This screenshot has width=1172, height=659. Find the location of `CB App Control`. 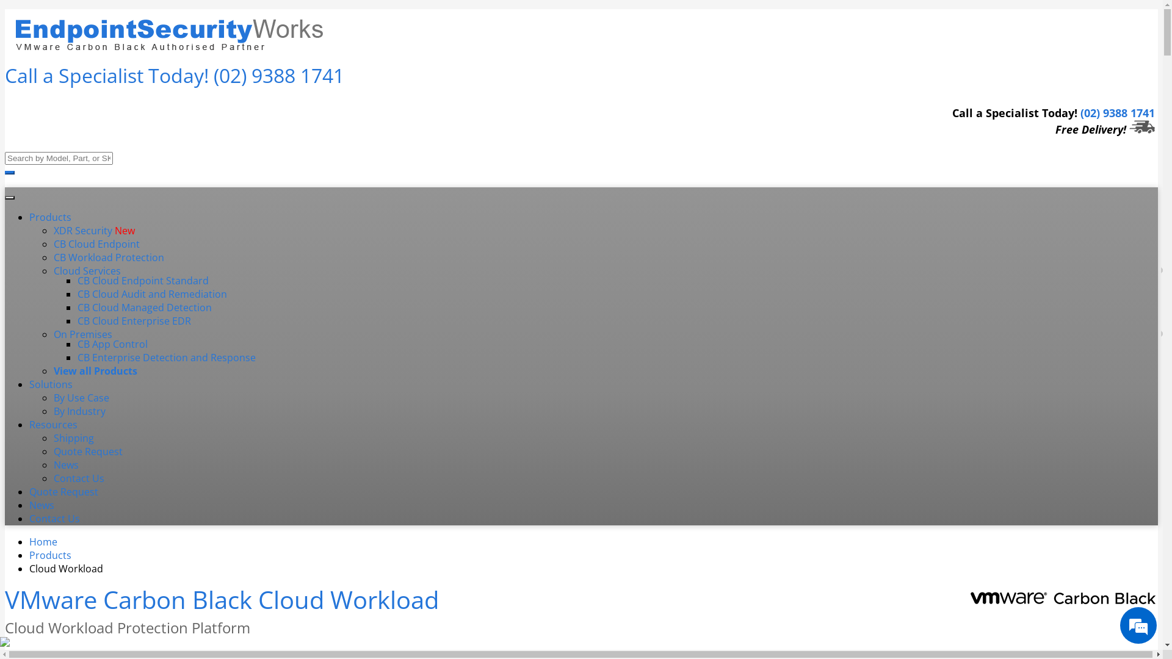

CB App Control is located at coordinates (112, 344).